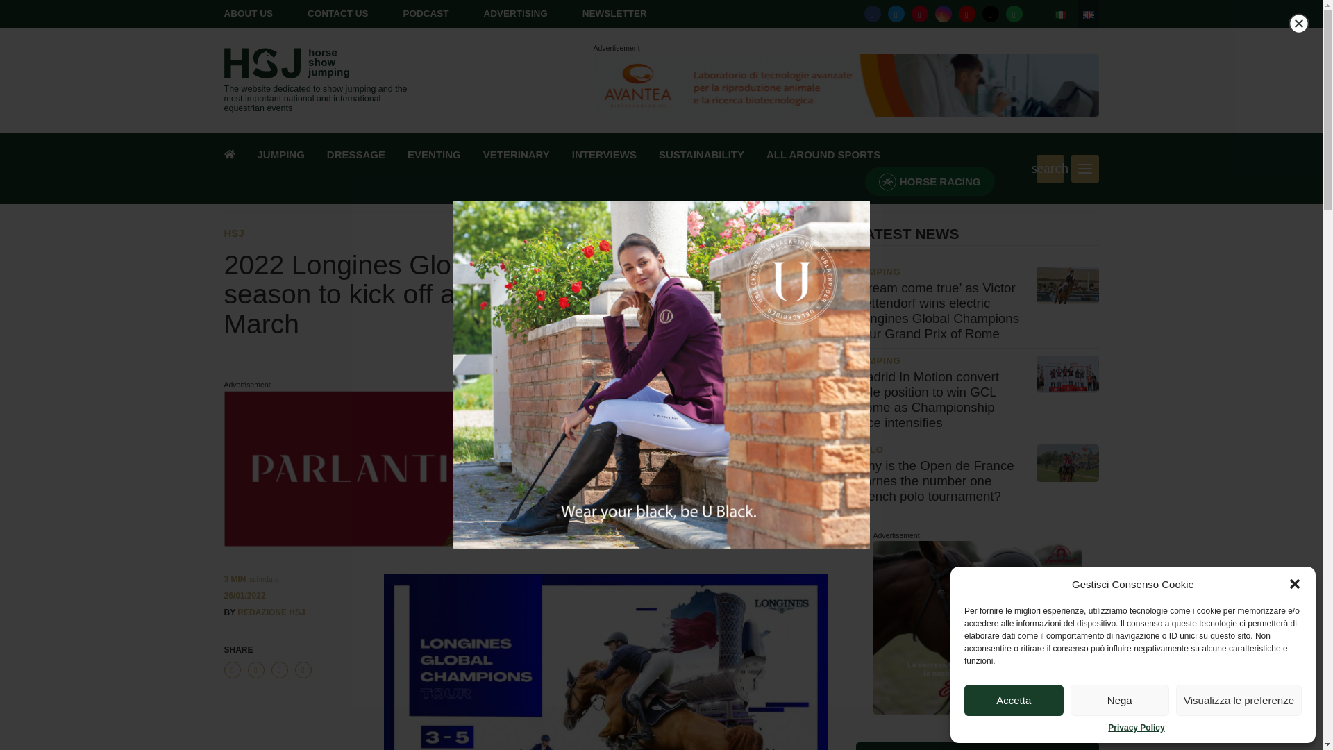 This screenshot has width=1333, height=750. I want to click on Print, so click(303, 669).